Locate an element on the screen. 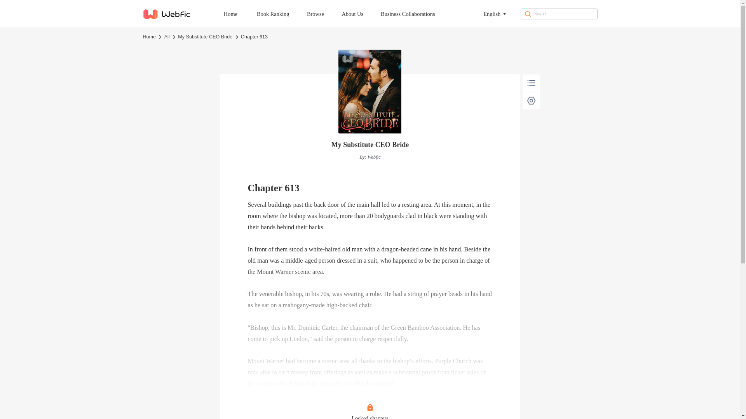 This screenshot has width=746, height=419. My Substitute CEO Bride is located at coordinates (370, 145).